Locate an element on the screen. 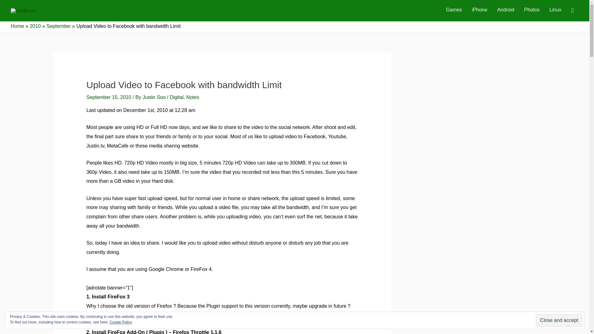  here is located at coordinates (298, 315).